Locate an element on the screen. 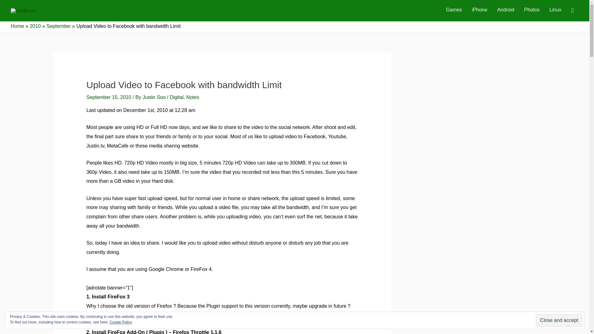  here is located at coordinates (298, 315).